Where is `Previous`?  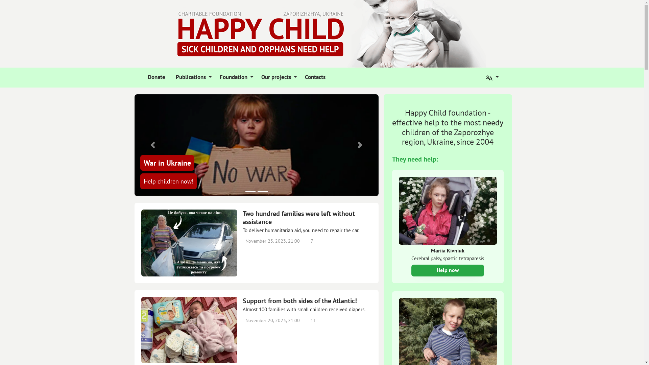
Previous is located at coordinates (153, 145).